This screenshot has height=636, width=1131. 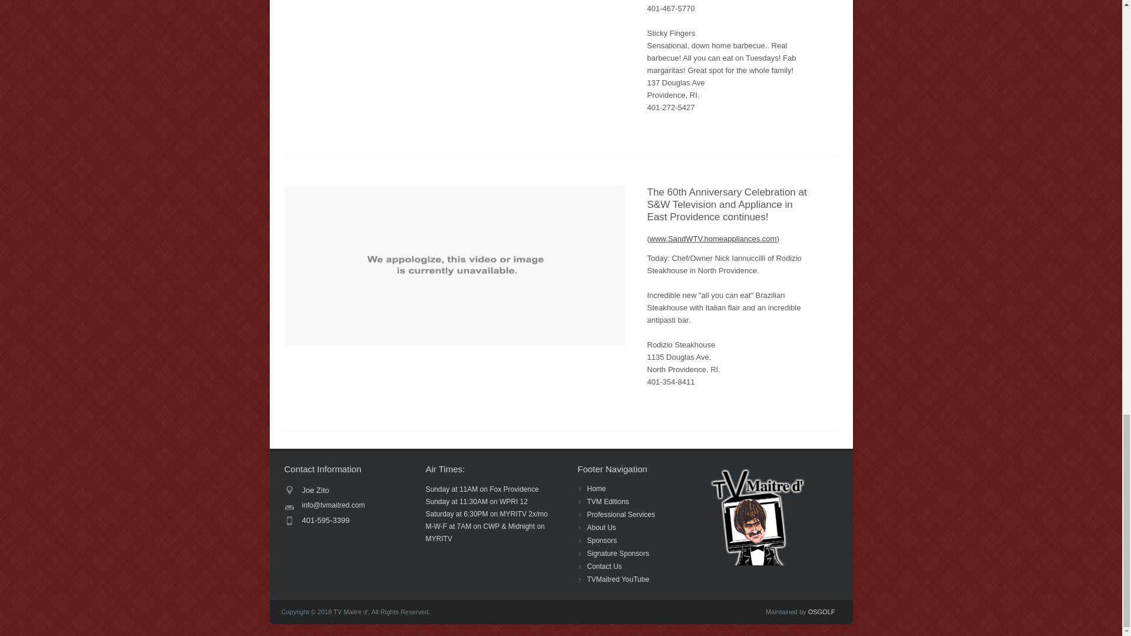 What do you see at coordinates (349, 490) in the screenshot?
I see `Contact` at bounding box center [349, 490].